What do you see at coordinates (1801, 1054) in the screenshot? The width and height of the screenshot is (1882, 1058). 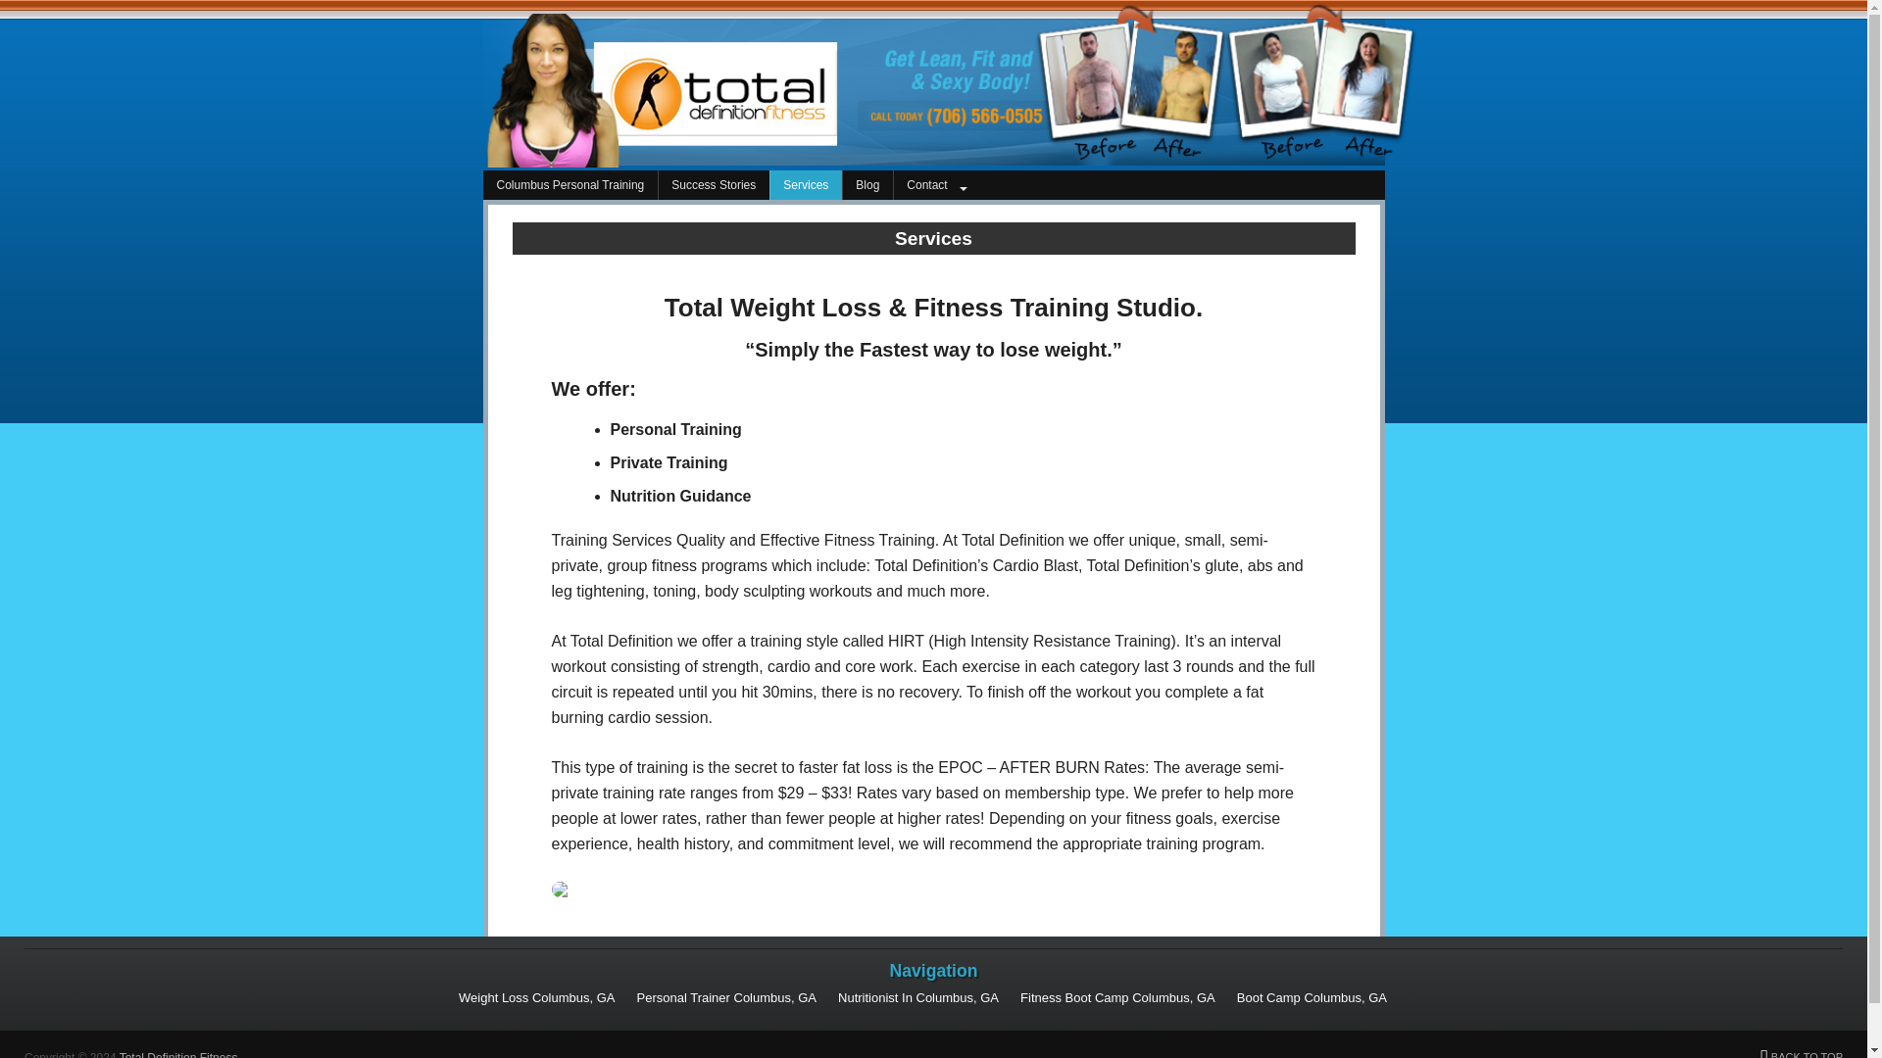 I see `BACK TO TOP` at bounding box center [1801, 1054].